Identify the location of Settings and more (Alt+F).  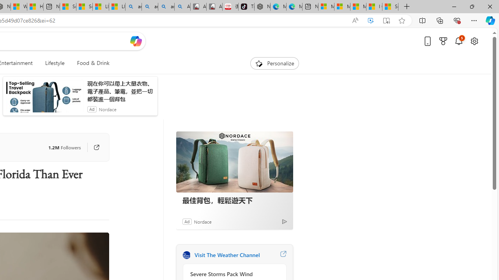
(474, 20).